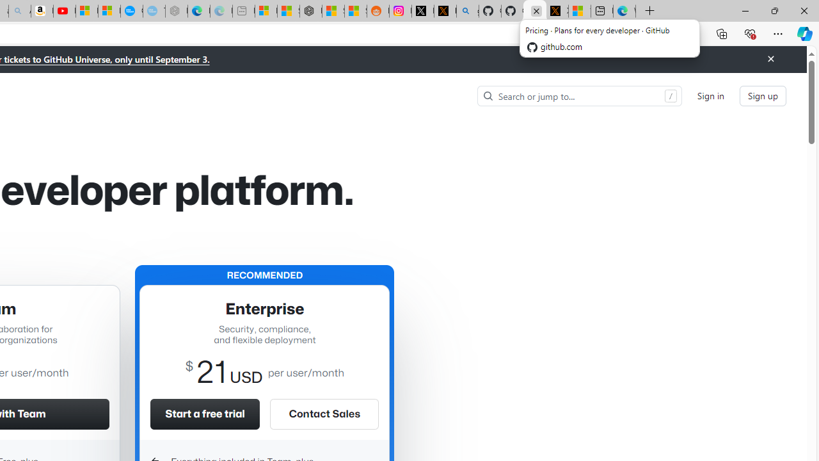 The height and width of the screenshot is (461, 819). Describe the element at coordinates (20, 12) in the screenshot. I see `Amazon Echo Dot PNG - Search Images - Sleeping` at that location.